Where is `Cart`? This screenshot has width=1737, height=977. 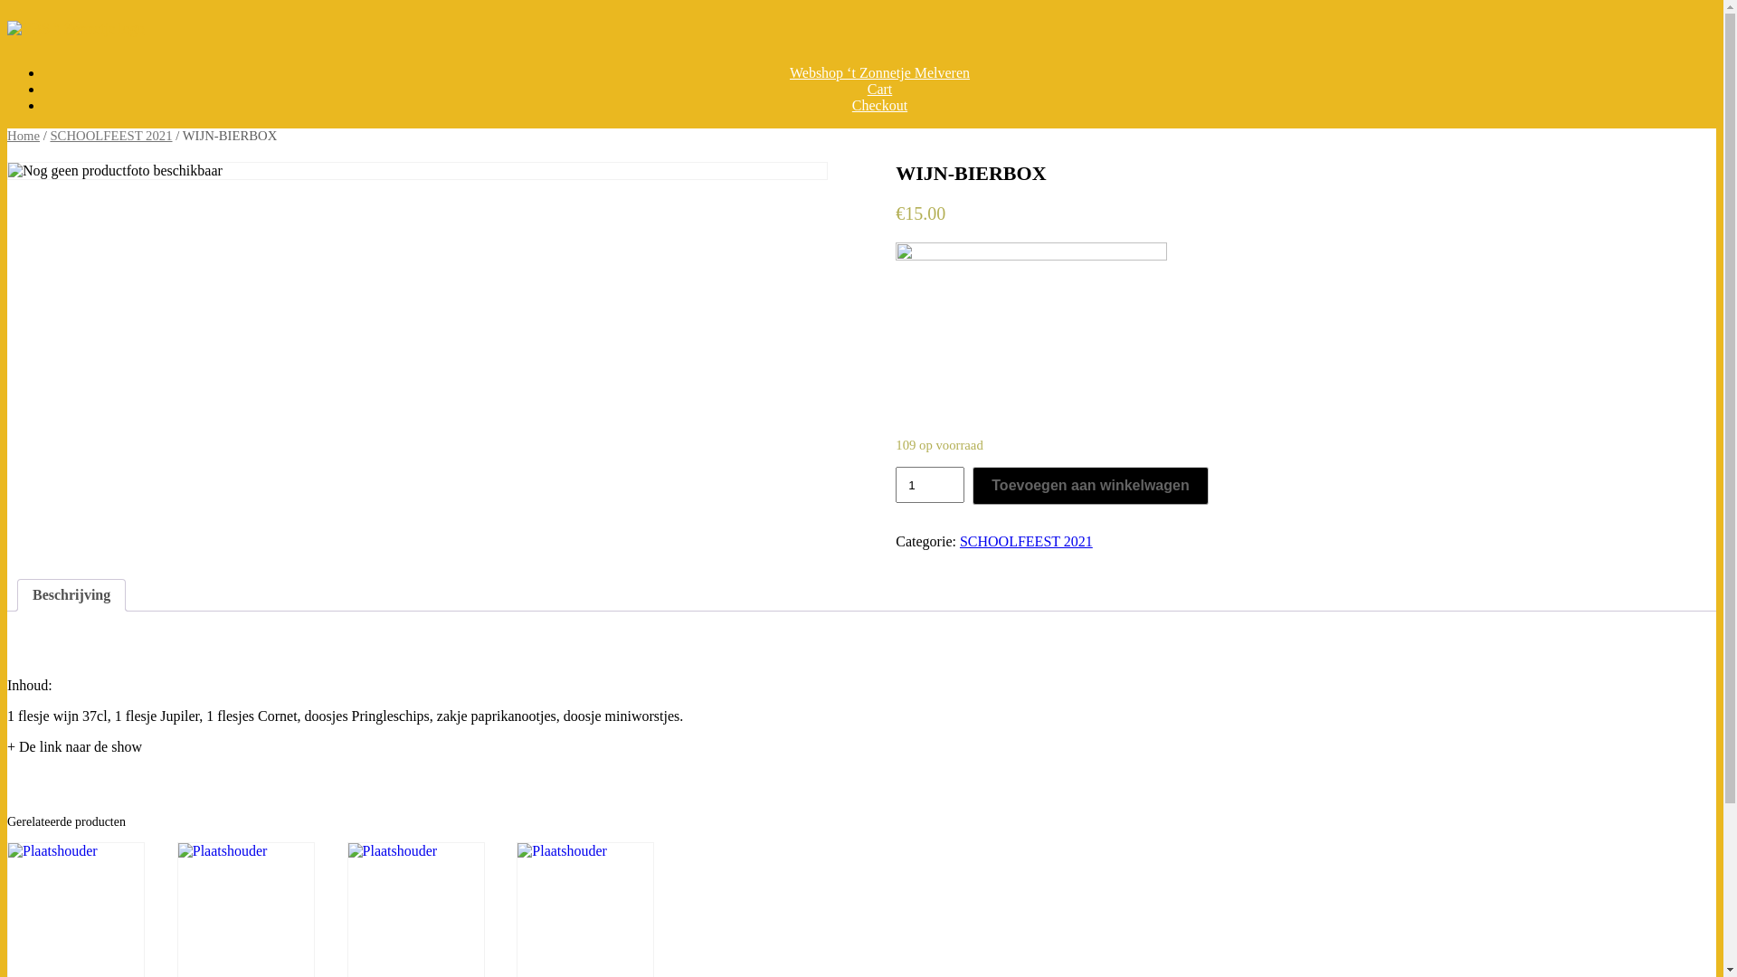 Cart is located at coordinates (880, 89).